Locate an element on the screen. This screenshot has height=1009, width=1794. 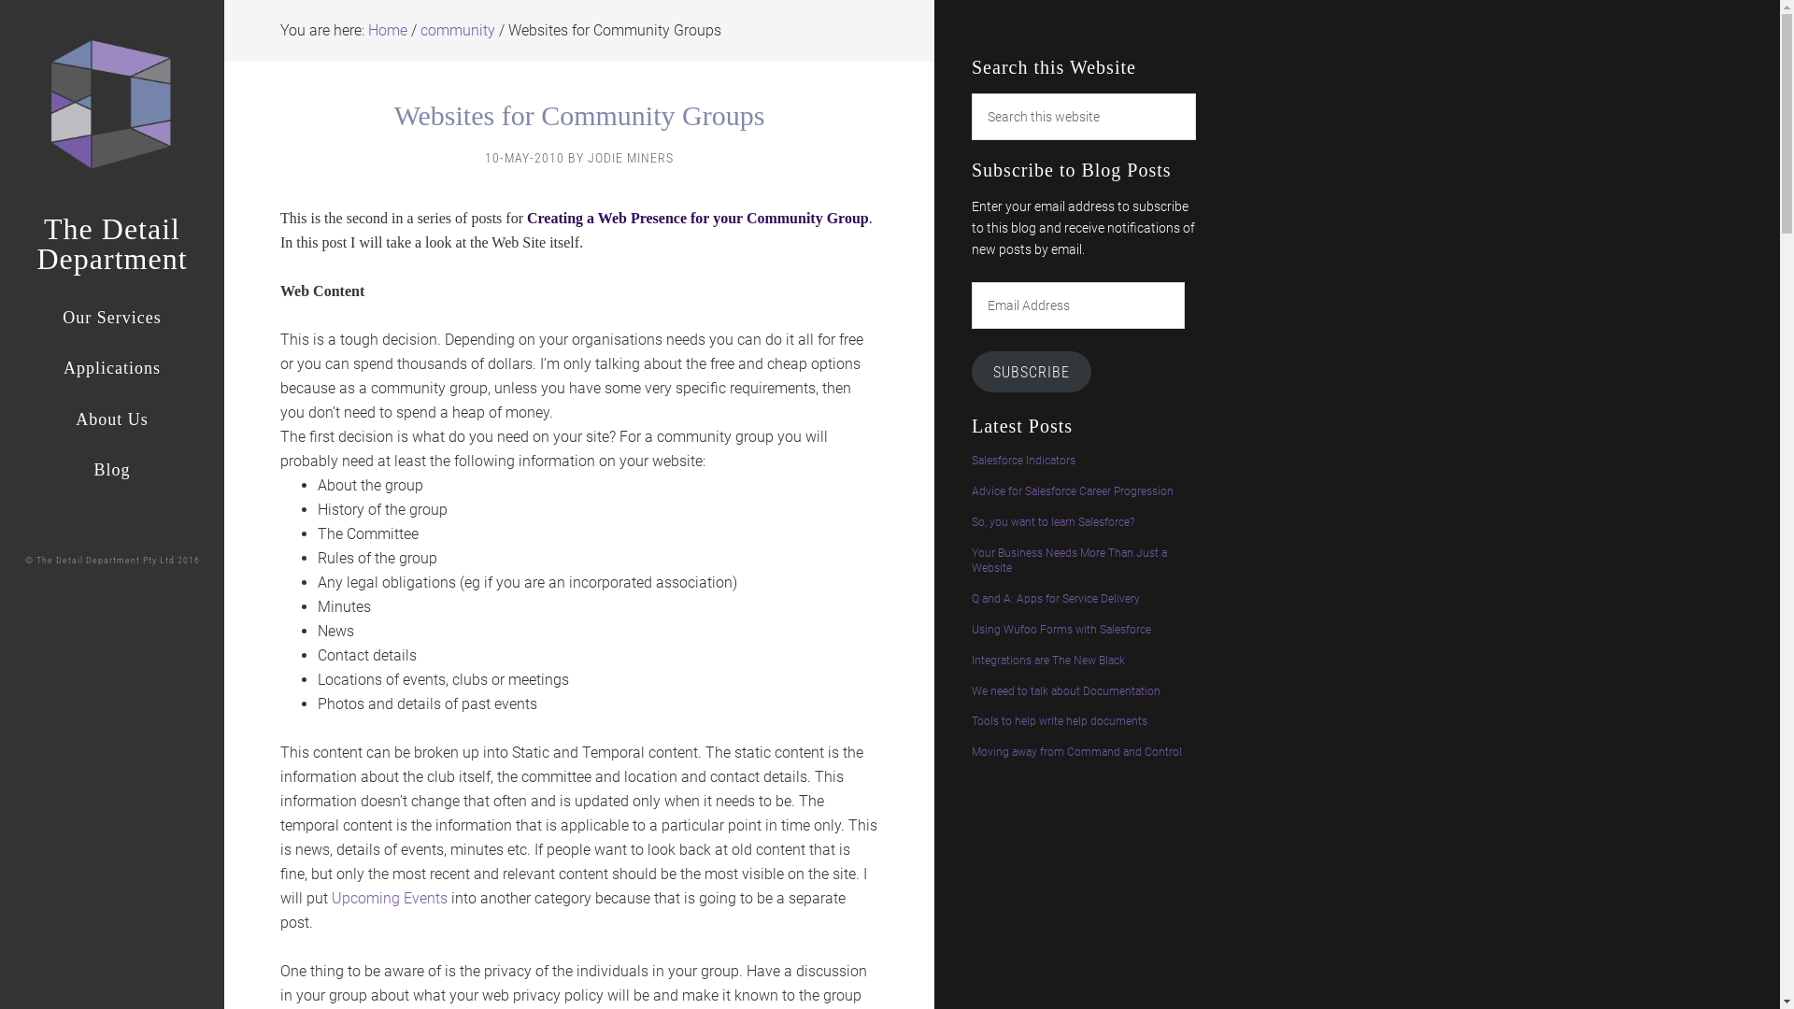
Using Wufoo Forms with Salesforce is located at coordinates (1061, 630).